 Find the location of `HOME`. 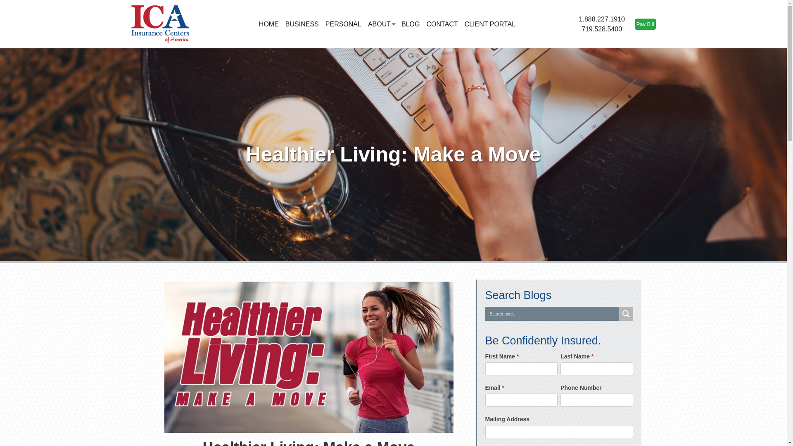

HOME is located at coordinates (268, 24).